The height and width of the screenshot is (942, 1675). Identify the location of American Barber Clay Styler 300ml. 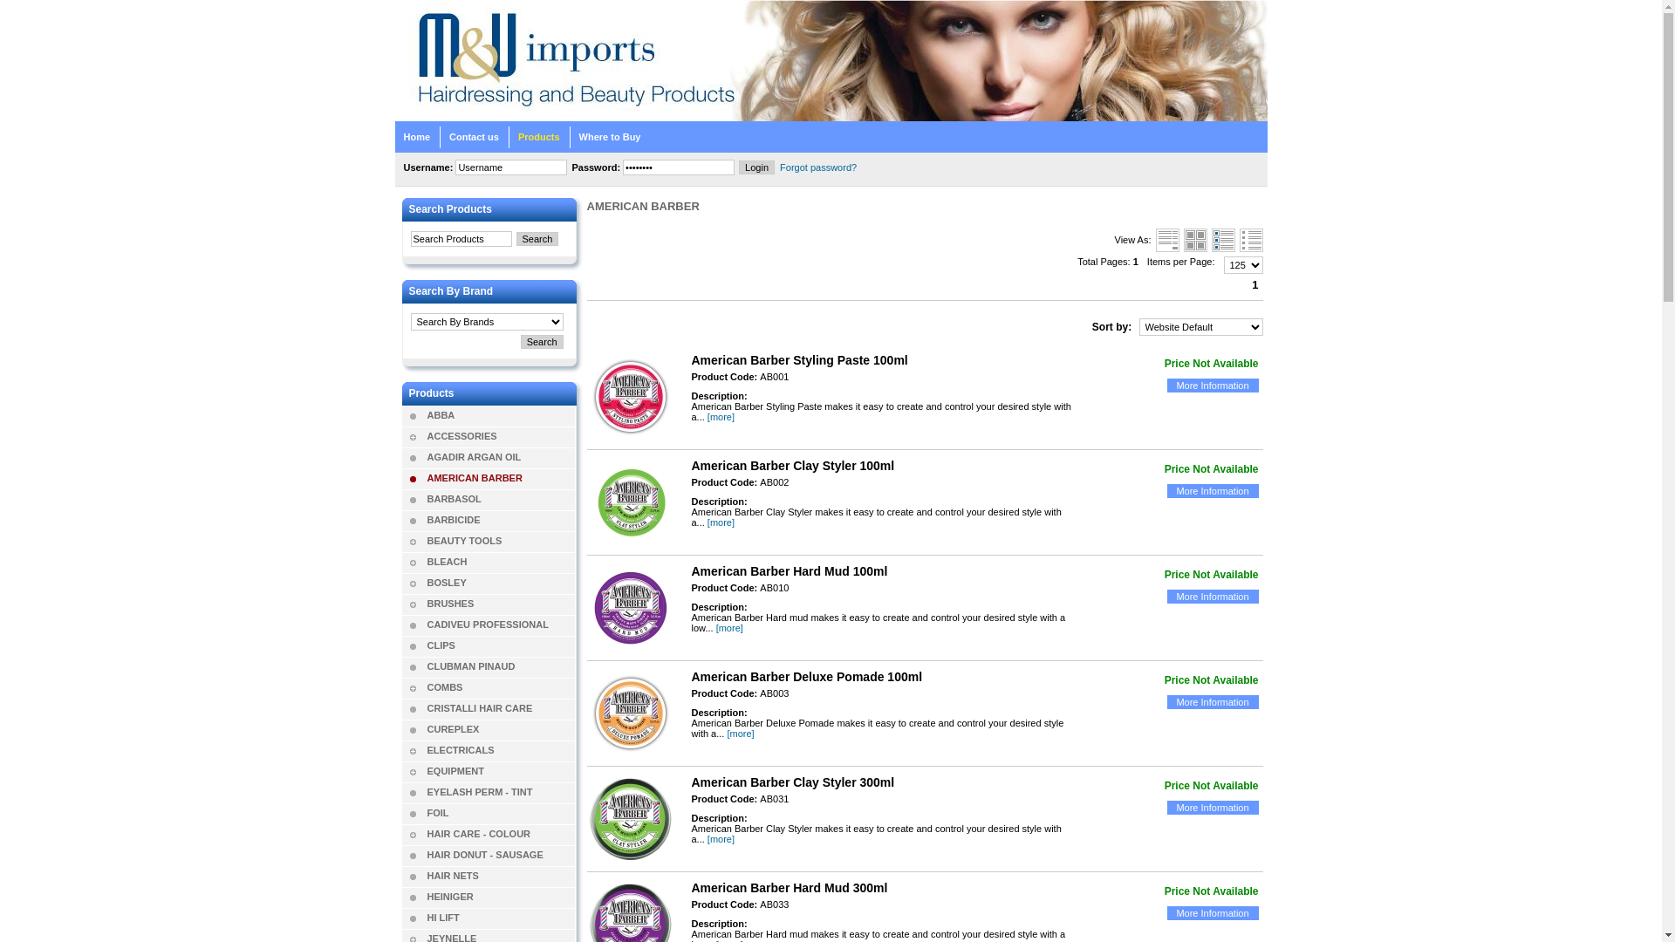
(792, 782).